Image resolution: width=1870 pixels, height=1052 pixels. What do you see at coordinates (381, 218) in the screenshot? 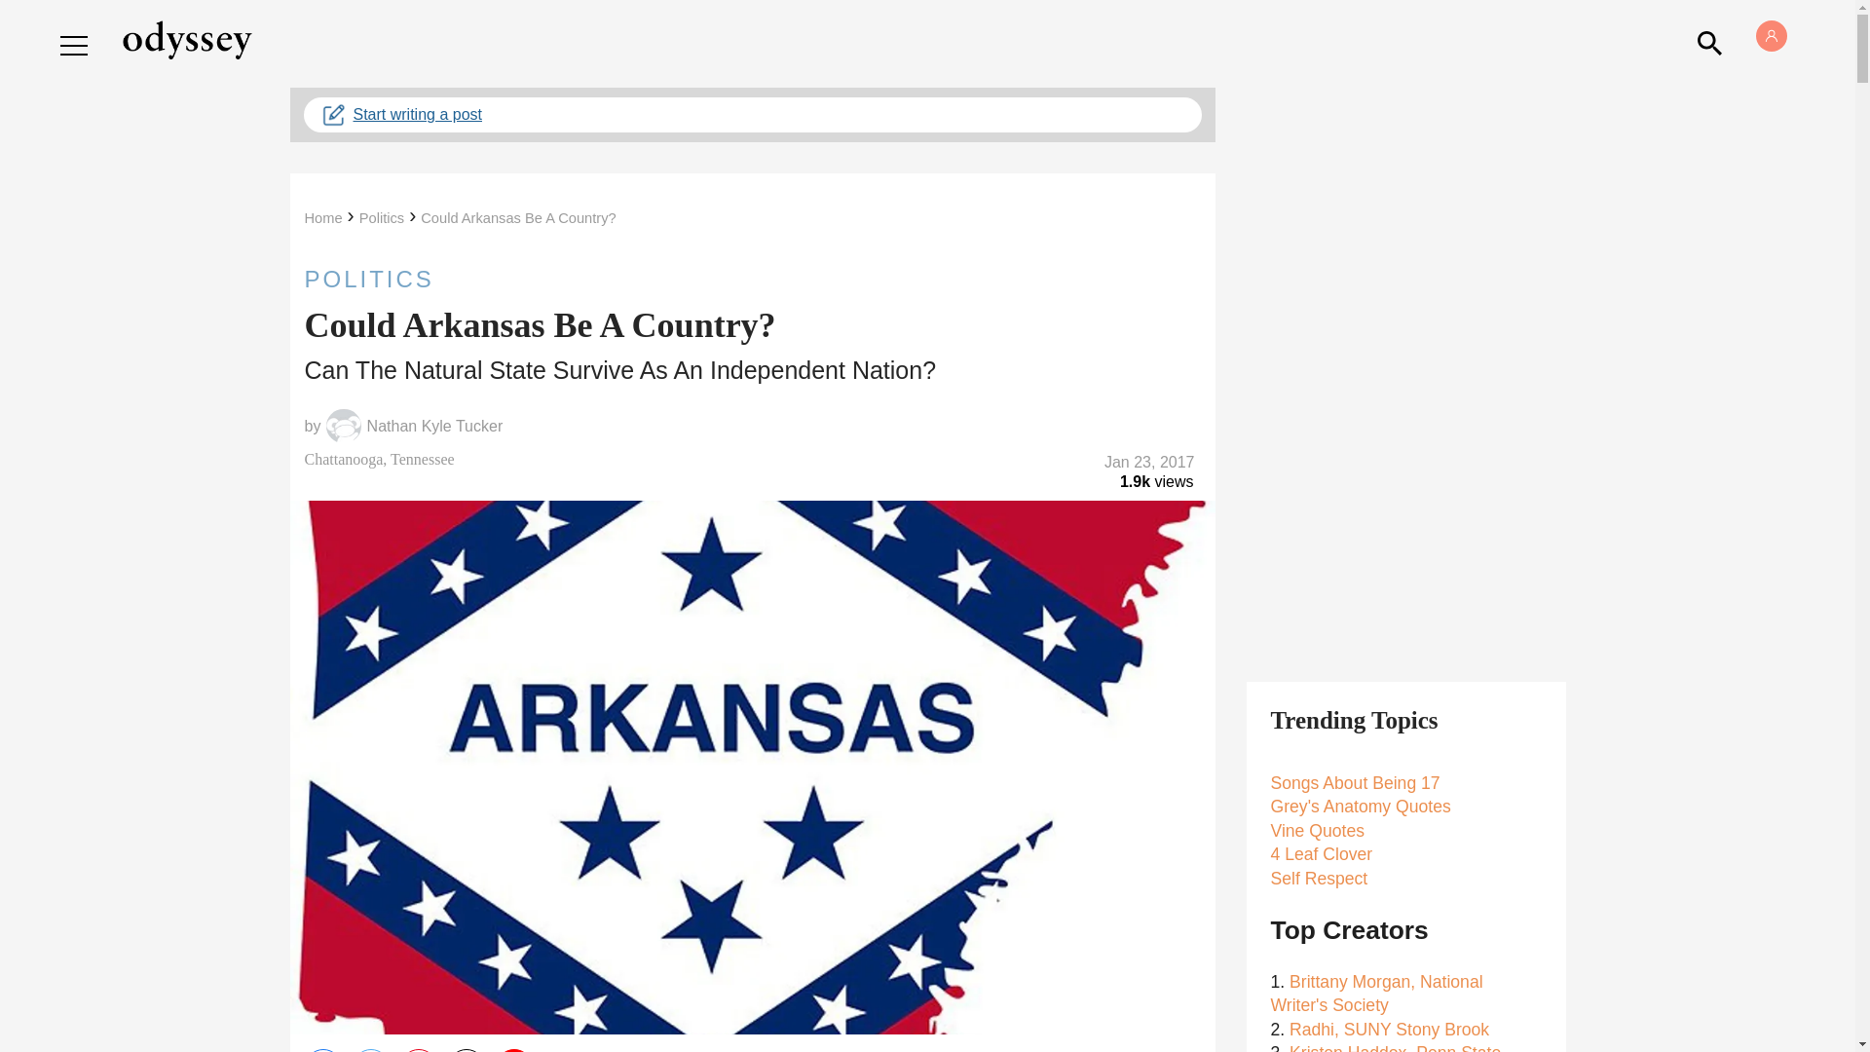
I see `Politics` at bounding box center [381, 218].